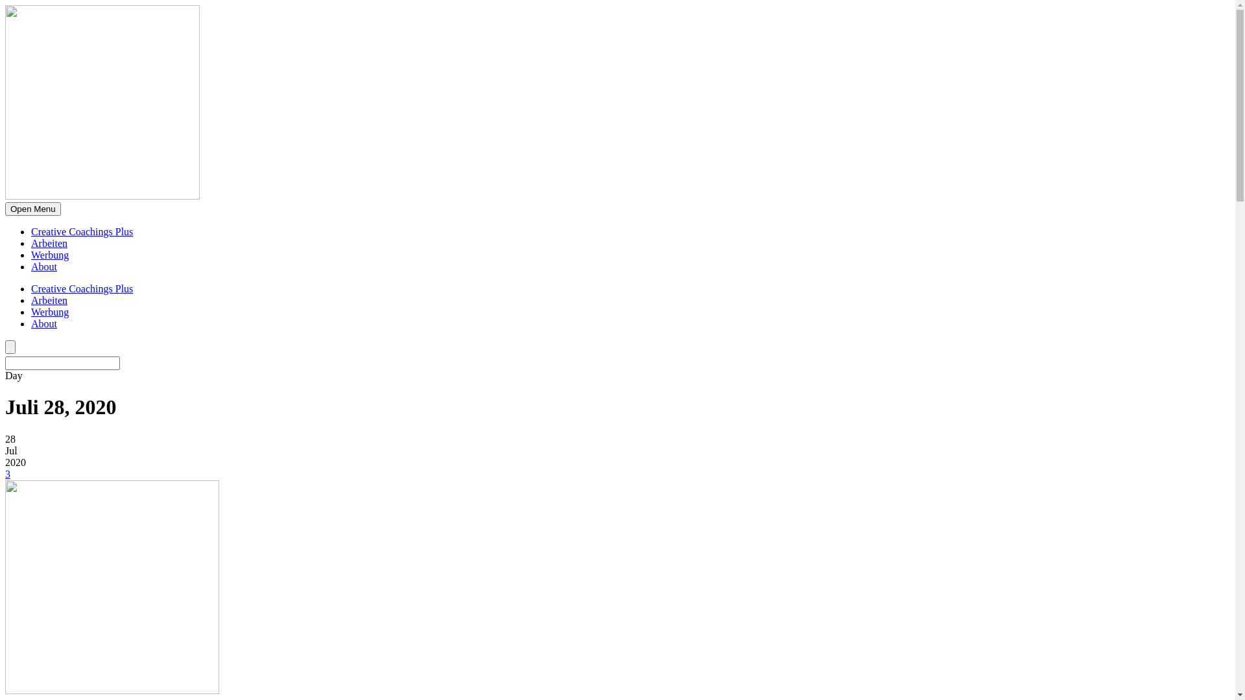 The image size is (1245, 700). What do you see at coordinates (44, 267) in the screenshot?
I see `About` at bounding box center [44, 267].